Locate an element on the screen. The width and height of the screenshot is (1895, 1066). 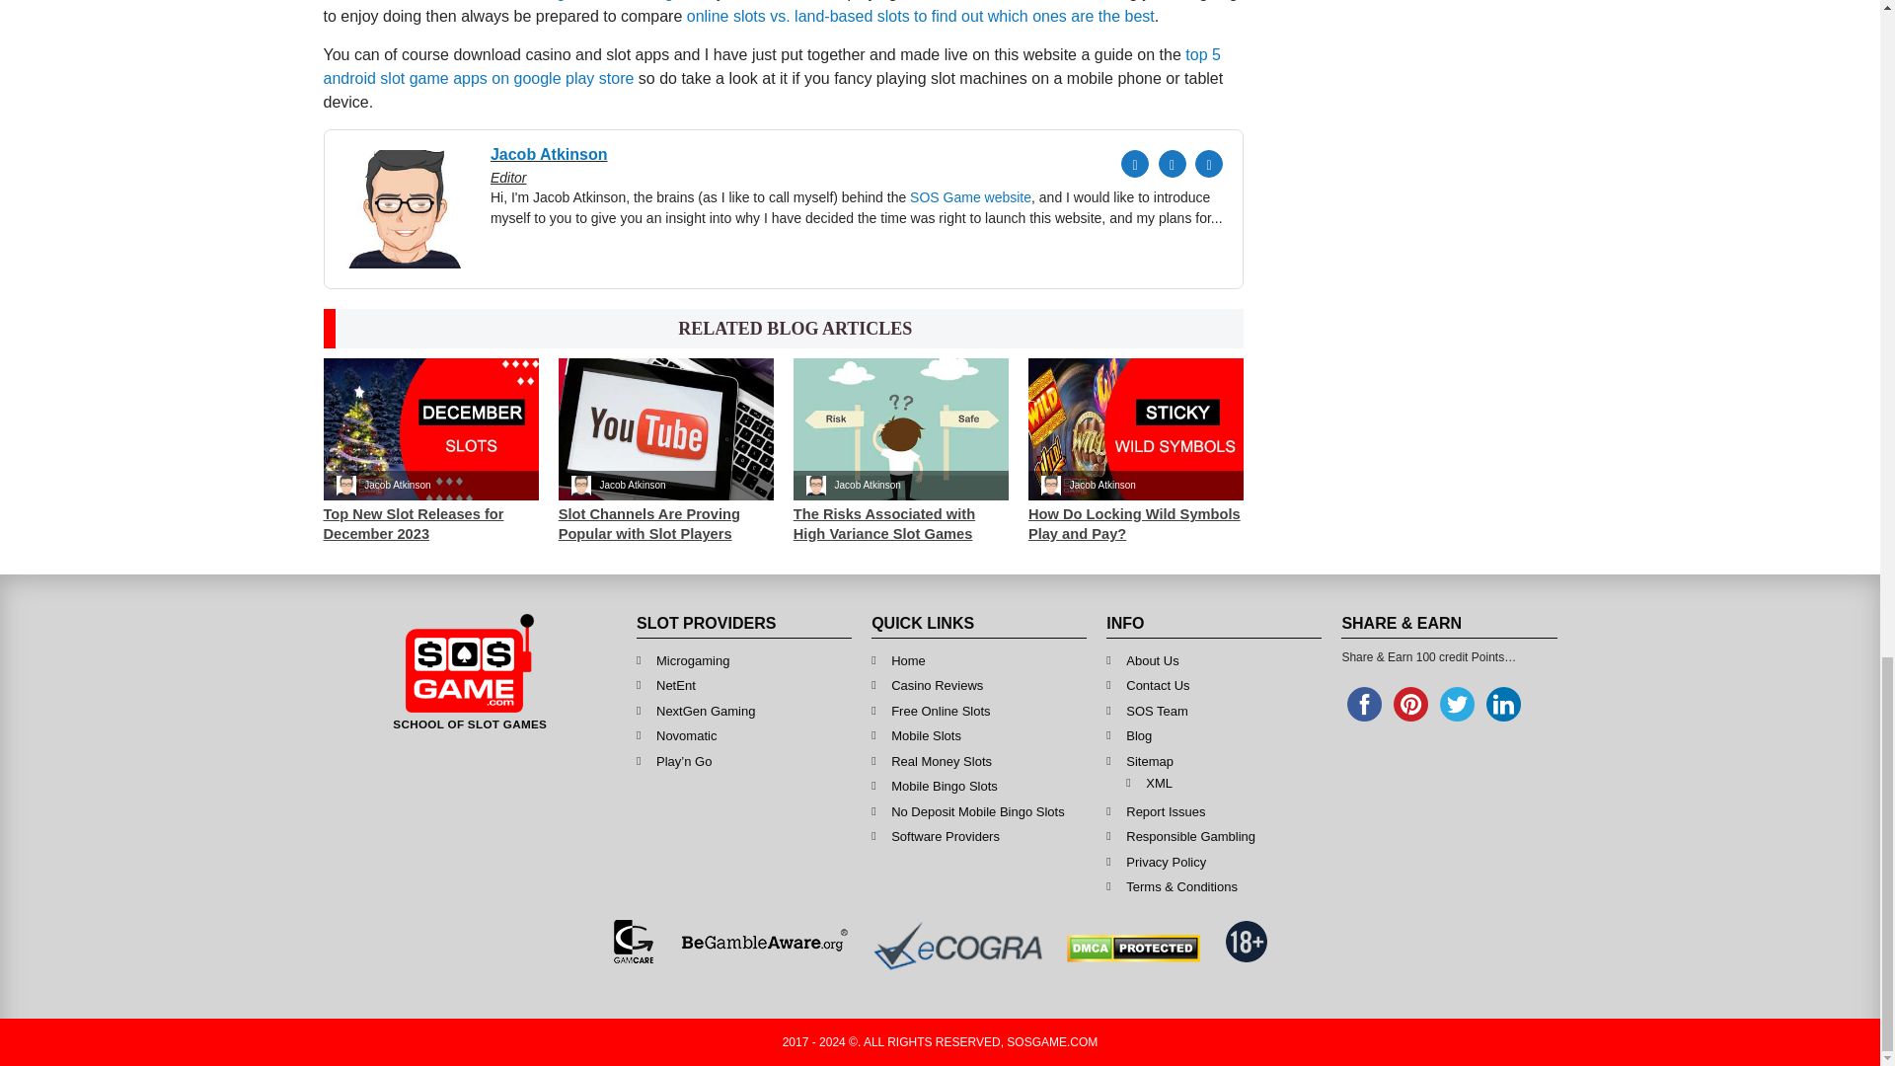
News Thumbnail is located at coordinates (665, 428).